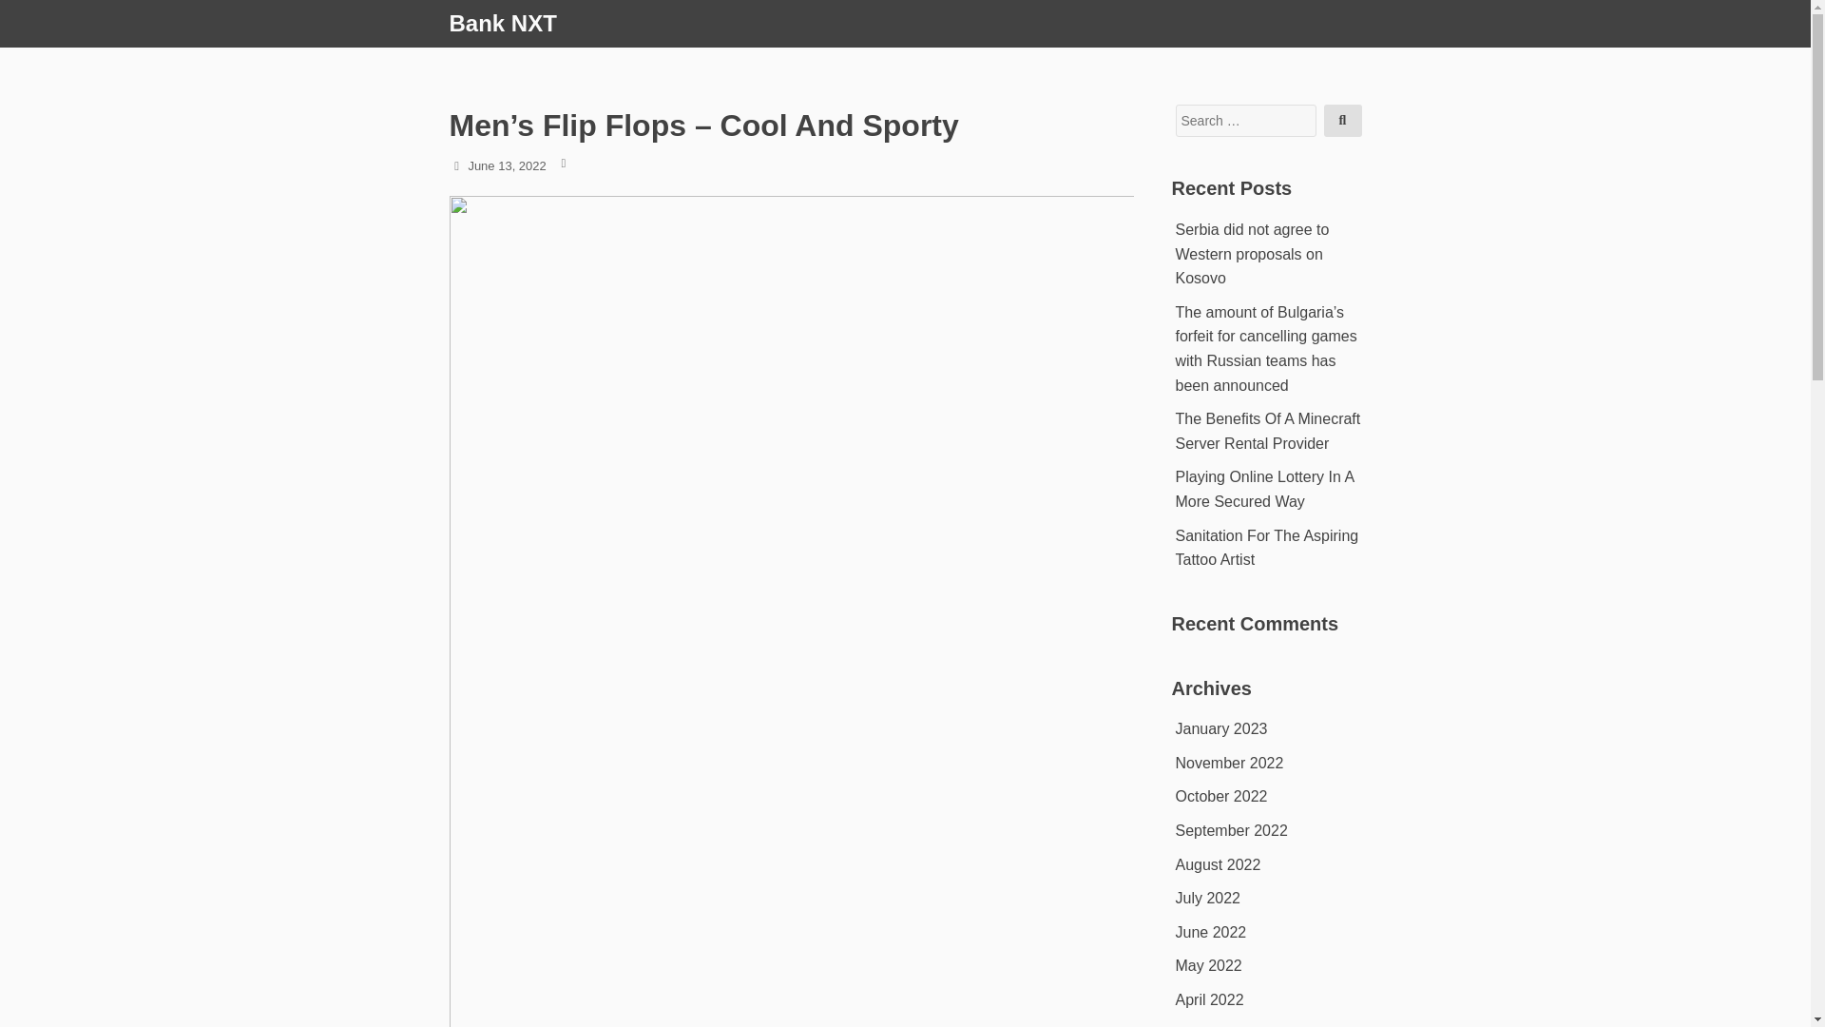 The height and width of the screenshot is (1027, 1825). I want to click on June 2022, so click(1211, 932).